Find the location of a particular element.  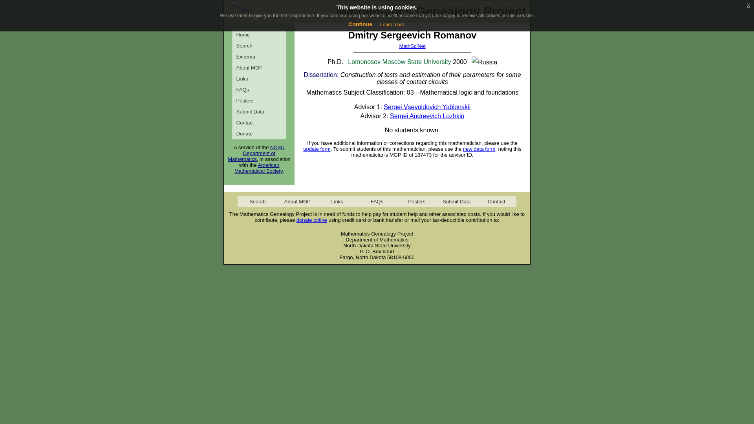

donate online is located at coordinates (312, 220).